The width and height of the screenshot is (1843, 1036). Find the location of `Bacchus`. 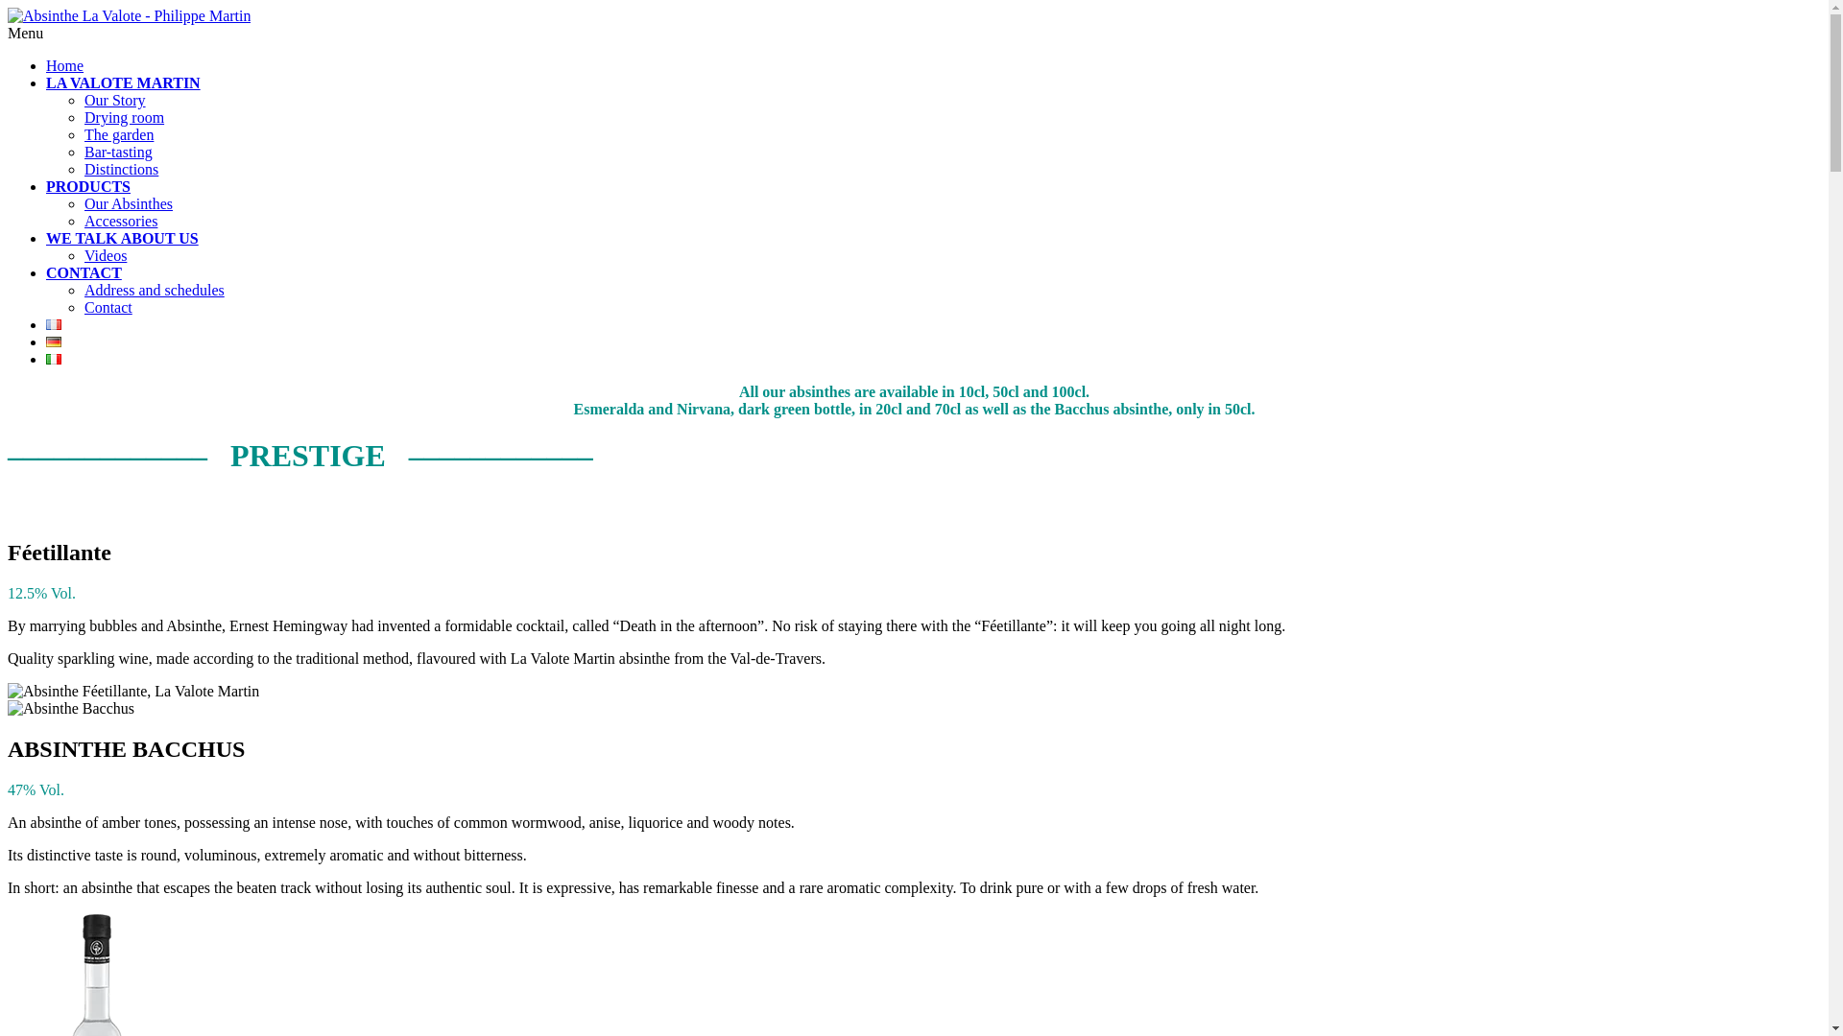

Bacchus is located at coordinates (71, 708).